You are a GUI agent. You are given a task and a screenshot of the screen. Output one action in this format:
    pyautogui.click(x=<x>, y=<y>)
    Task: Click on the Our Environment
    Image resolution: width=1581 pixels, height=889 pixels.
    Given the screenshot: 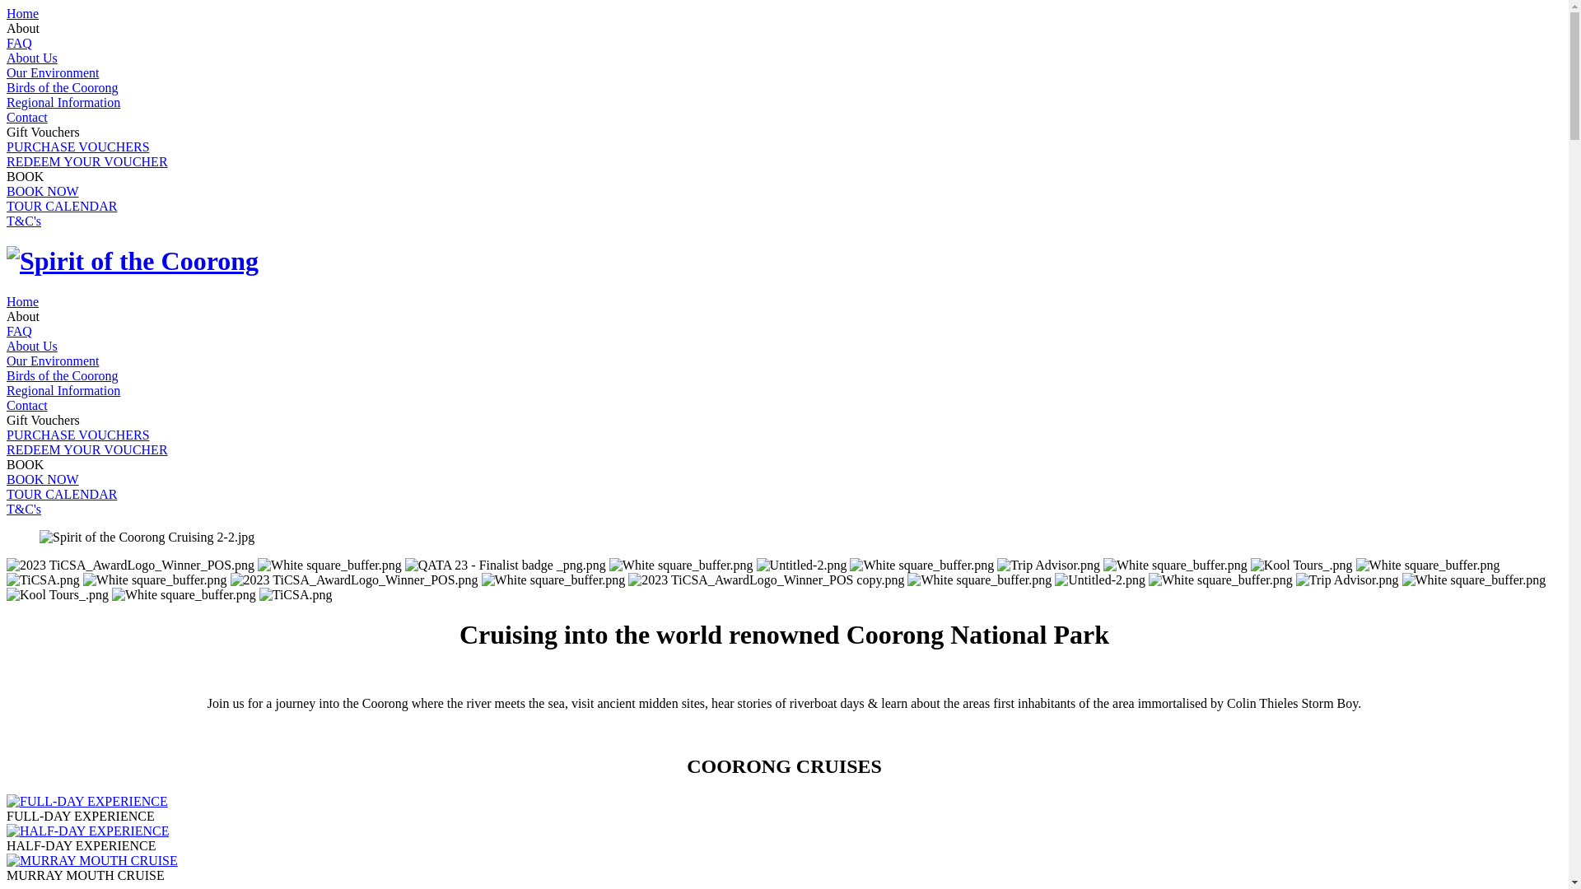 What is the action you would take?
    pyautogui.click(x=53, y=361)
    